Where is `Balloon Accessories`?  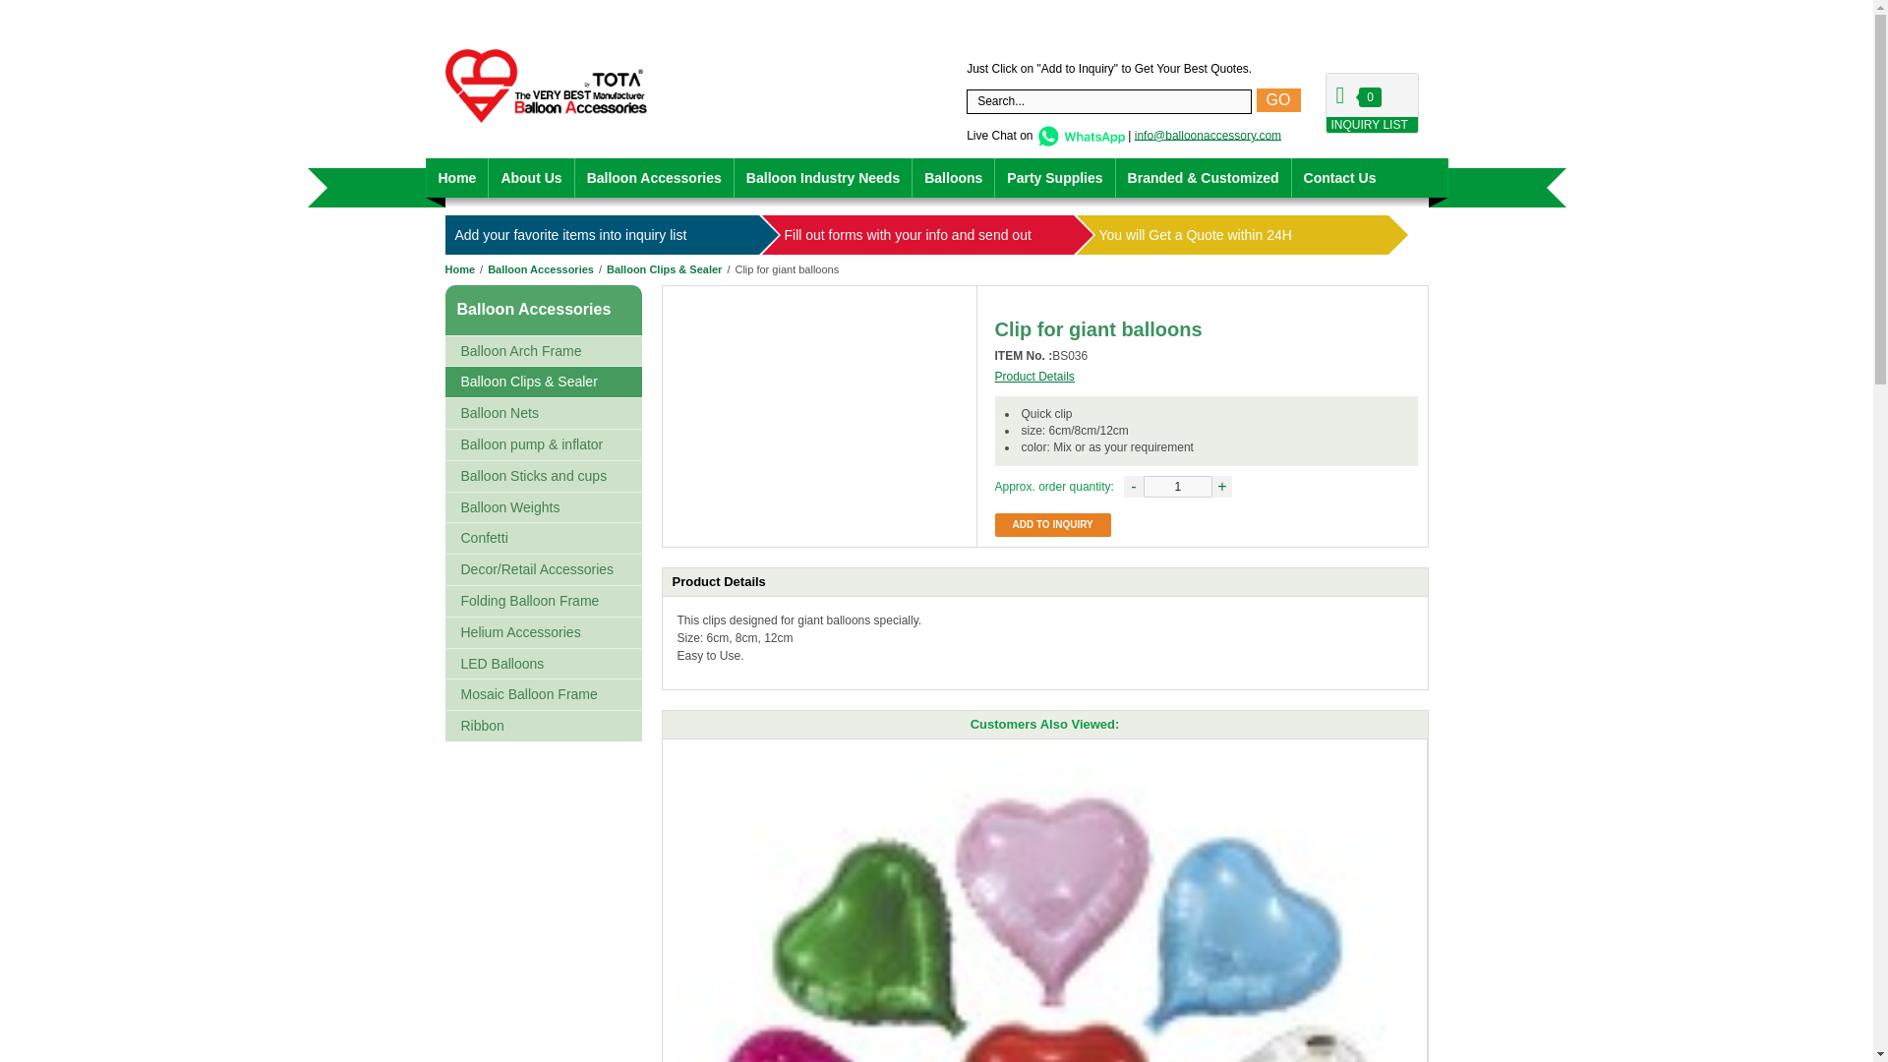 Balloon Accessories is located at coordinates (533, 309).